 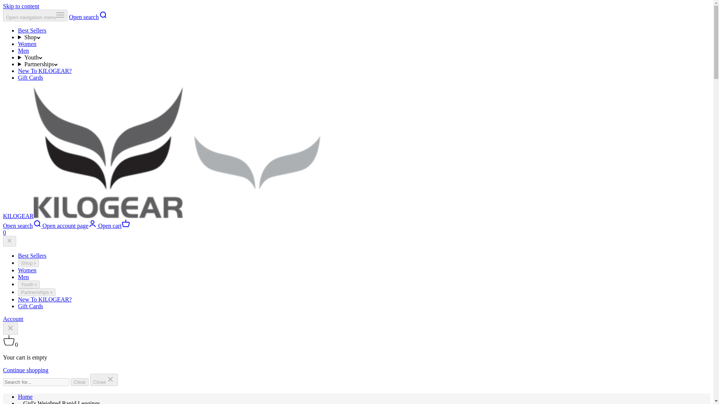 I want to click on Open search, so click(x=88, y=17).